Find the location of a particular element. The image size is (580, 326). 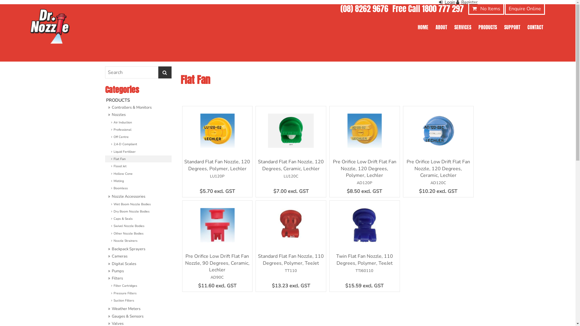

PRODUCTS is located at coordinates (488, 27).